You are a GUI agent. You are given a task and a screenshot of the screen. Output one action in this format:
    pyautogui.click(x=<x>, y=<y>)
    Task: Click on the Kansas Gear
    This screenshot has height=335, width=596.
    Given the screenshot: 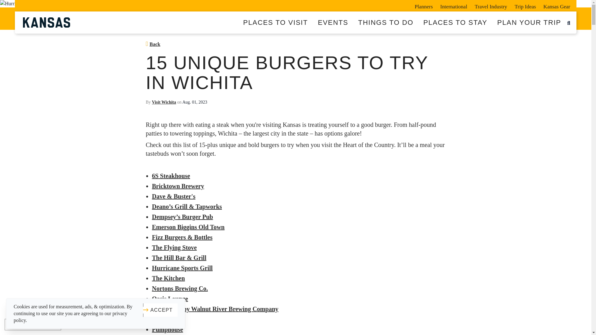 What is the action you would take?
    pyautogui.click(x=555, y=6)
    